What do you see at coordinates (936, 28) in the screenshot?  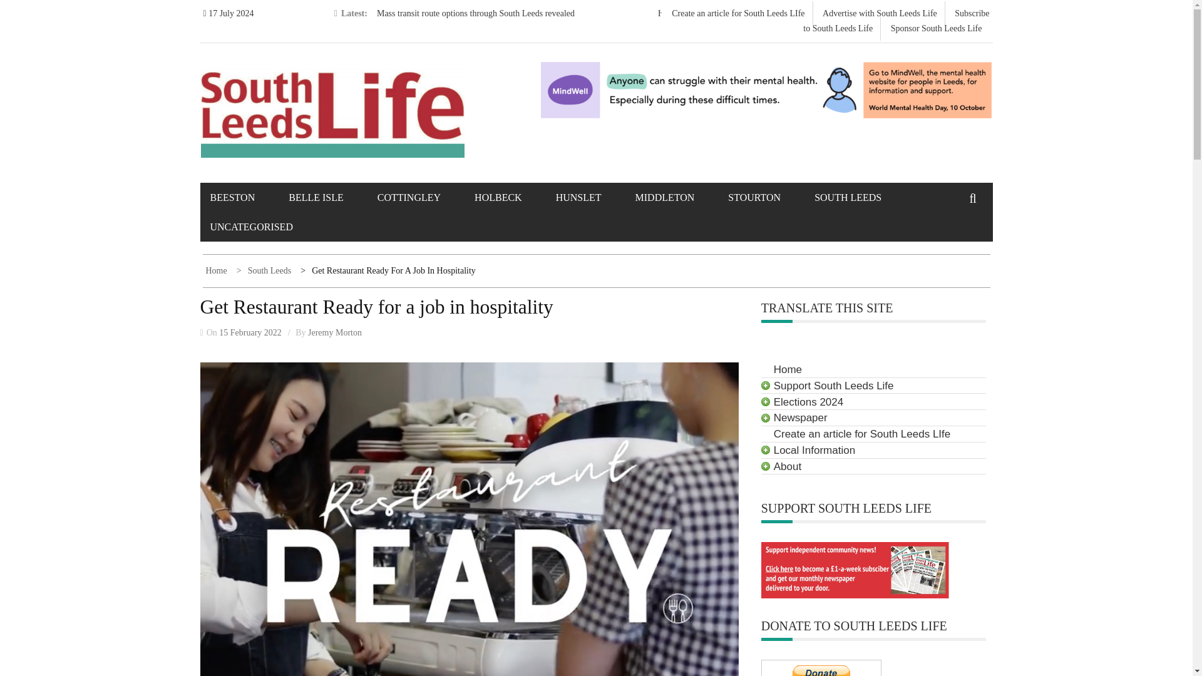 I see `Sponsor South Leeds Life` at bounding box center [936, 28].